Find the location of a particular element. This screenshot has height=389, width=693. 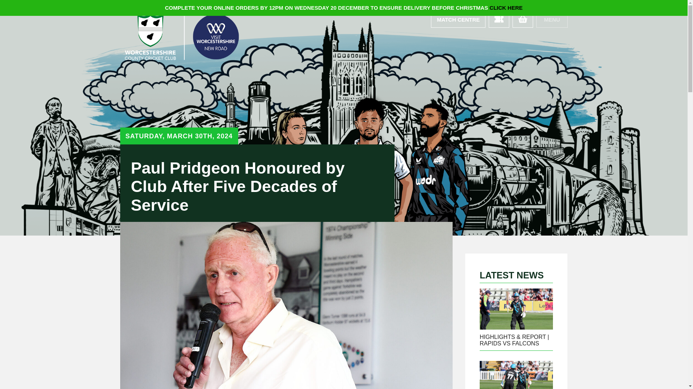

Get tickets is located at coordinates (499, 19).